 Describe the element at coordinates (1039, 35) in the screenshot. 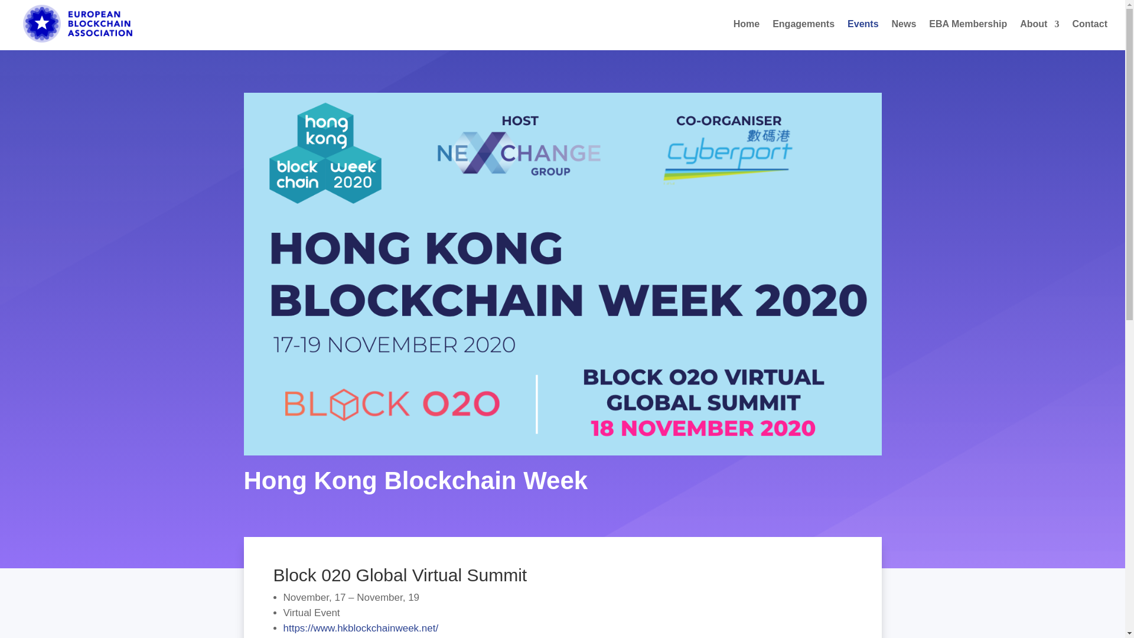

I see `About` at that location.